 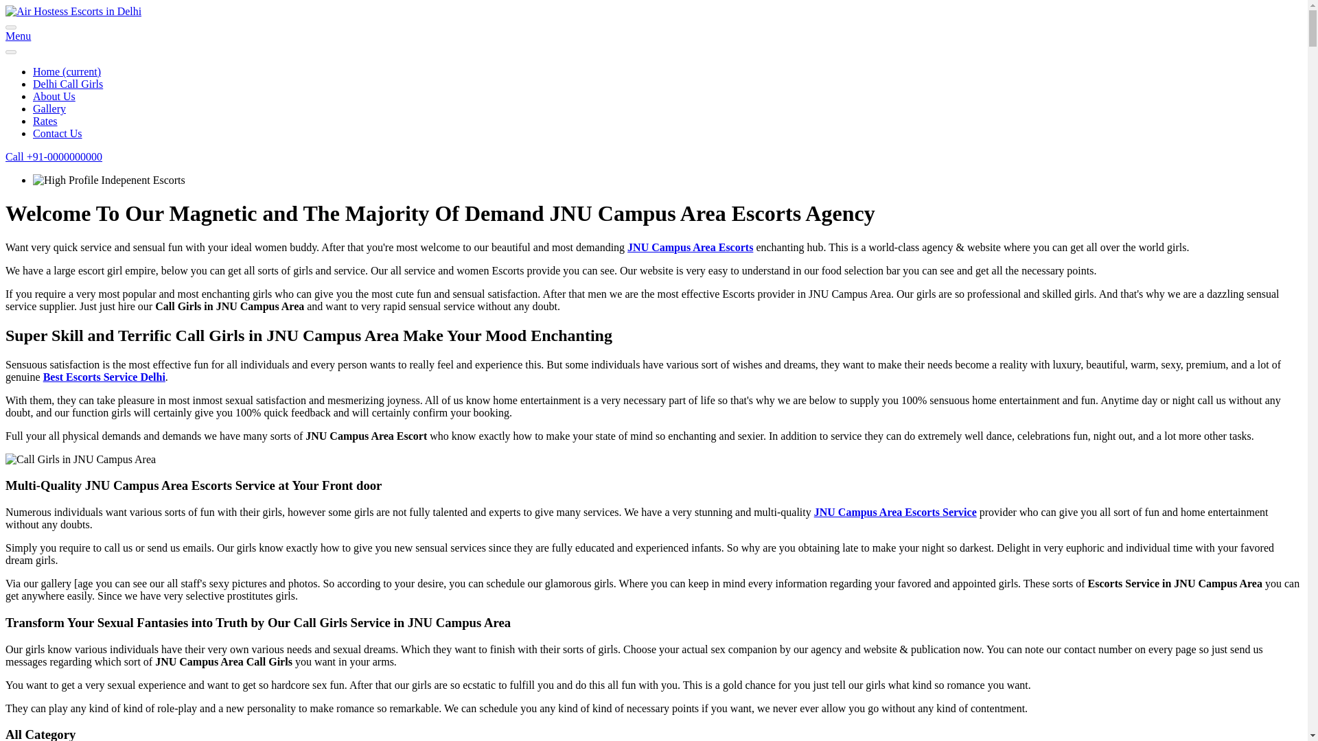 What do you see at coordinates (104, 377) in the screenshot?
I see `Best Escorts Service Delhi` at bounding box center [104, 377].